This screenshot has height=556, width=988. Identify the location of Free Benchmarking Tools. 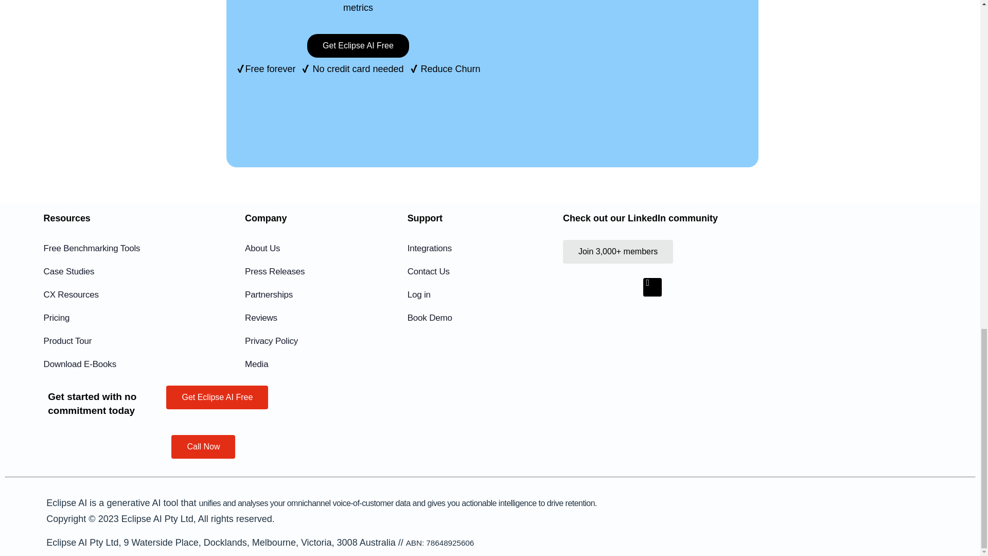
(130, 248).